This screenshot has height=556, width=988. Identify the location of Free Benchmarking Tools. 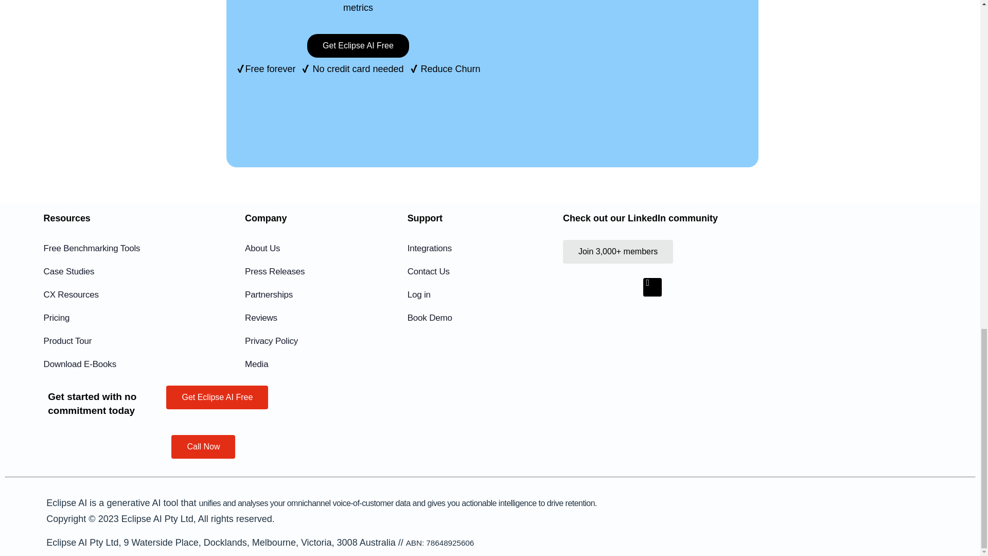
(130, 248).